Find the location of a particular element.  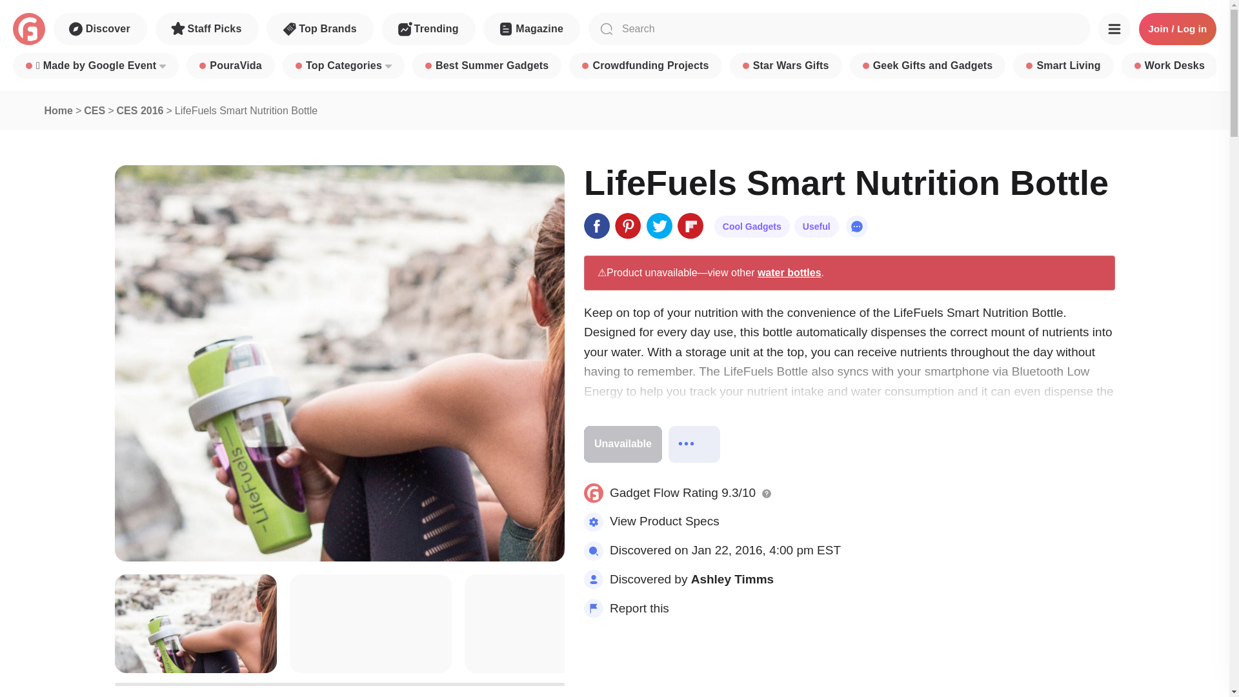

Gadget Flow is located at coordinates (28, 29).